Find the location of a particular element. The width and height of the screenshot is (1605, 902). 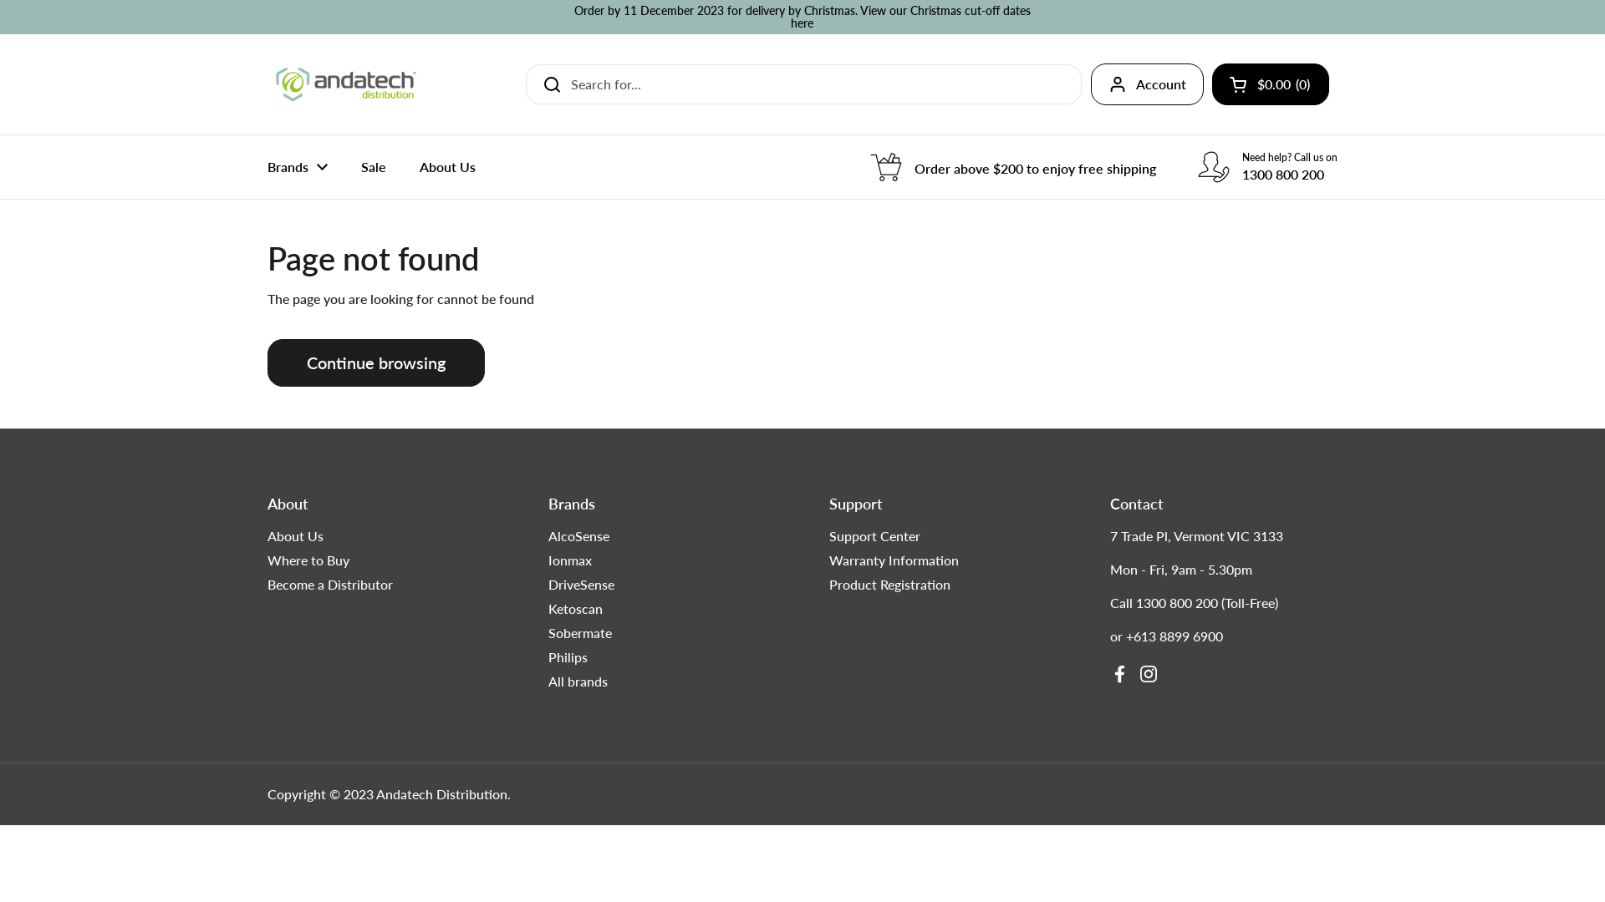

Product Registration is located at coordinates (889, 585).